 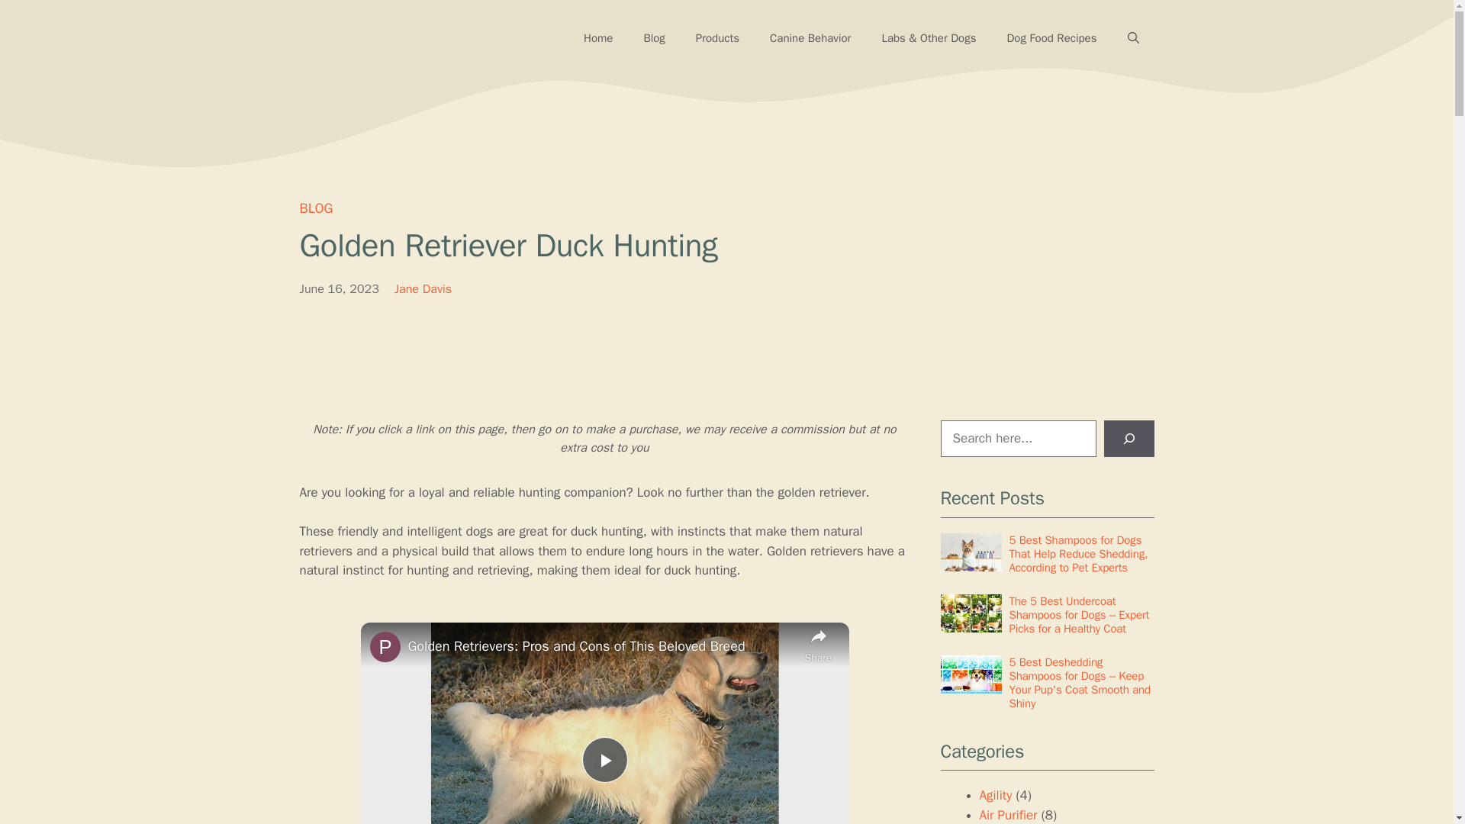 What do you see at coordinates (717, 38) in the screenshot?
I see `Products` at bounding box center [717, 38].